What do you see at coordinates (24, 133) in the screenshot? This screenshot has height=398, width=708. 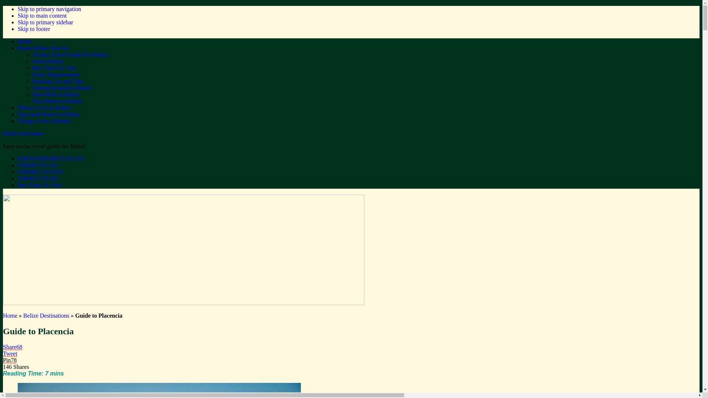 I see `Belize Adventure` at bounding box center [24, 133].